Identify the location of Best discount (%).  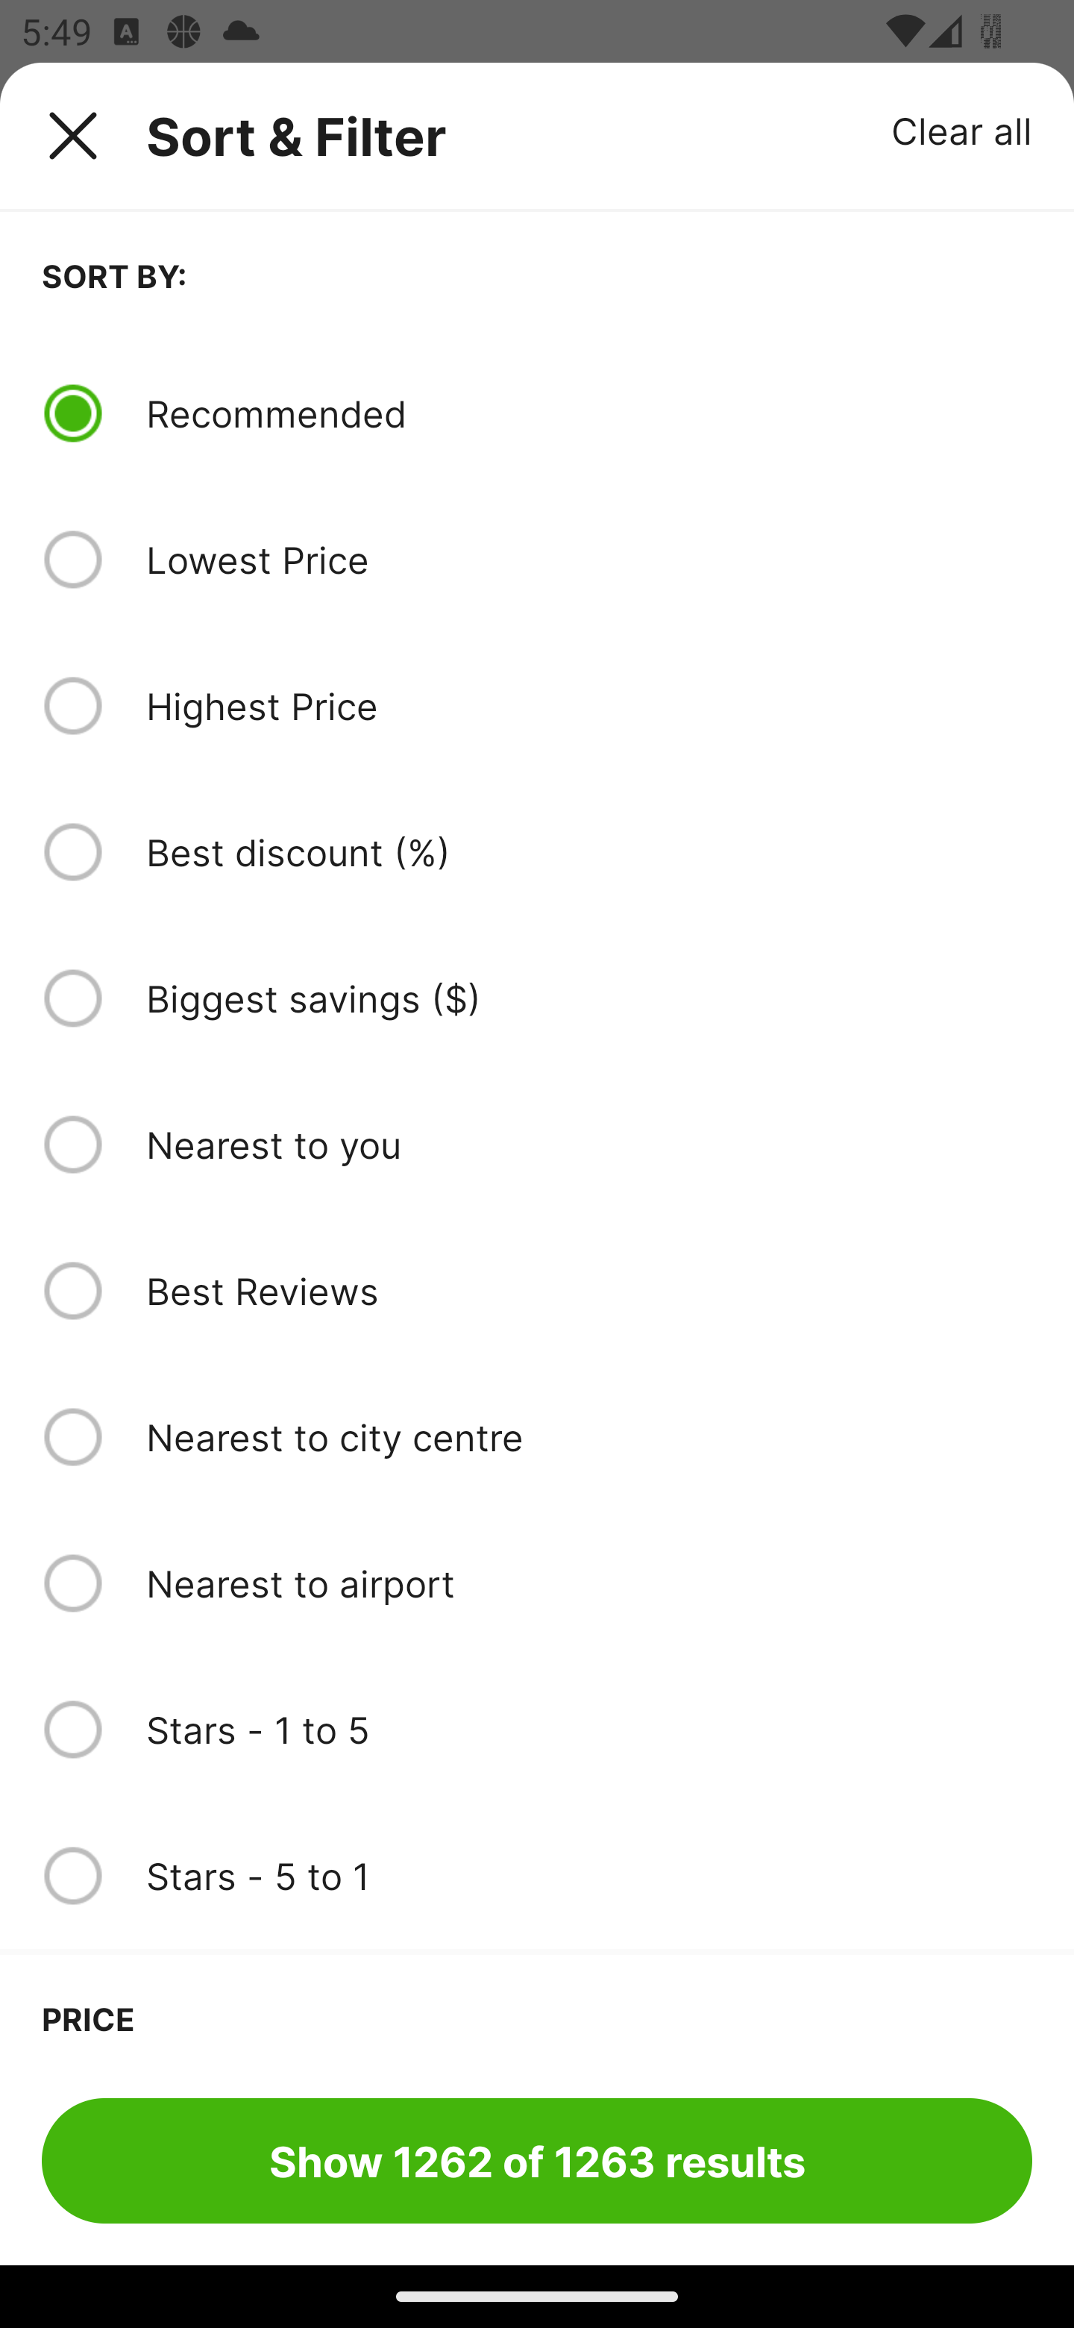
(588, 852).